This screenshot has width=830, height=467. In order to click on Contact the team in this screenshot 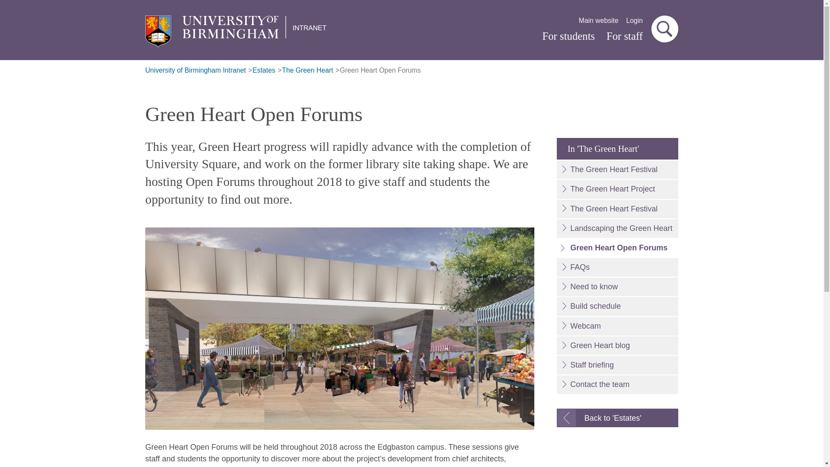, I will do `click(617, 385)`.